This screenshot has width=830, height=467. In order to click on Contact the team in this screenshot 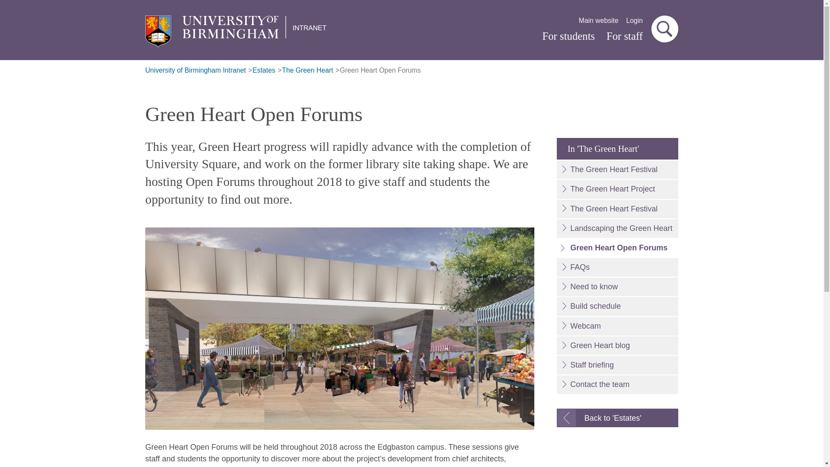, I will do `click(617, 385)`.